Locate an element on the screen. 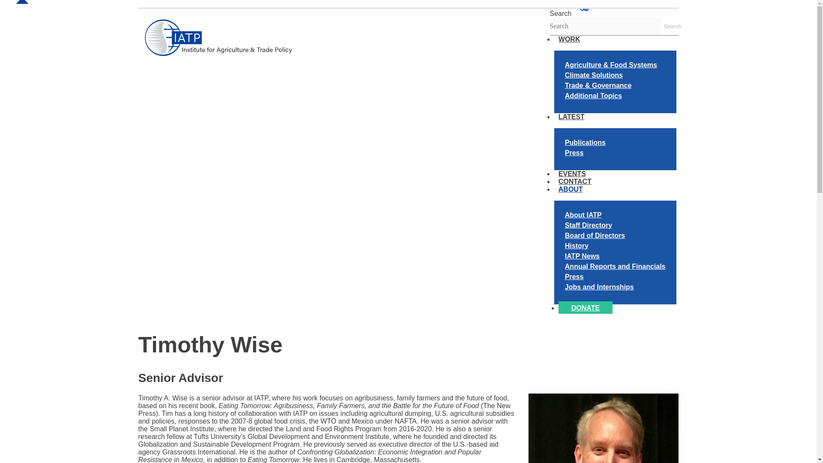 The width and height of the screenshot is (823, 463). Enter the terms you wish to search for. is located at coordinates (605, 26).